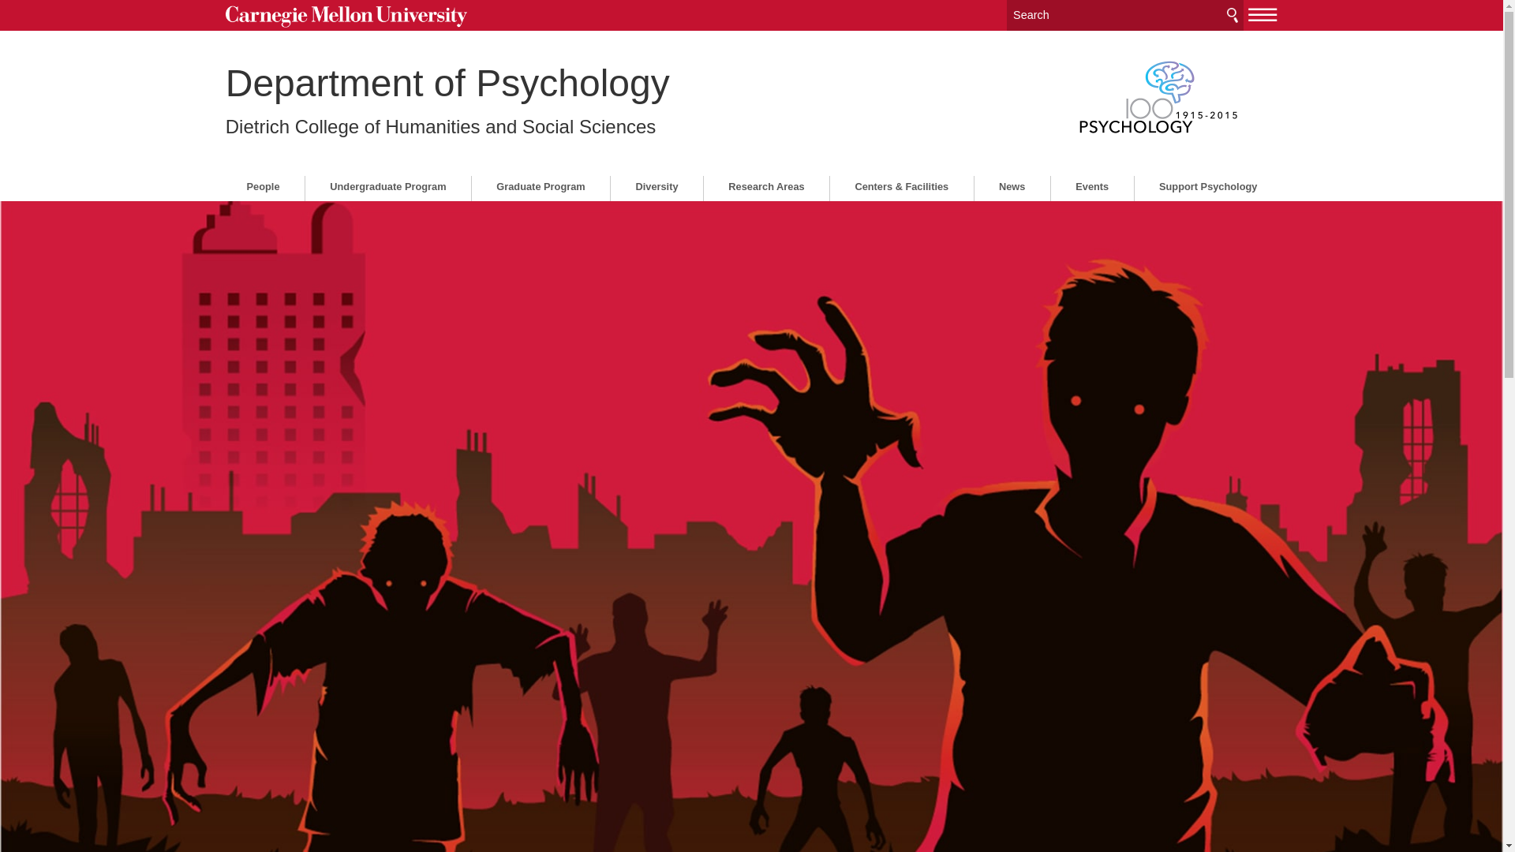 The height and width of the screenshot is (852, 1515). What do you see at coordinates (1091, 186) in the screenshot?
I see `Events` at bounding box center [1091, 186].